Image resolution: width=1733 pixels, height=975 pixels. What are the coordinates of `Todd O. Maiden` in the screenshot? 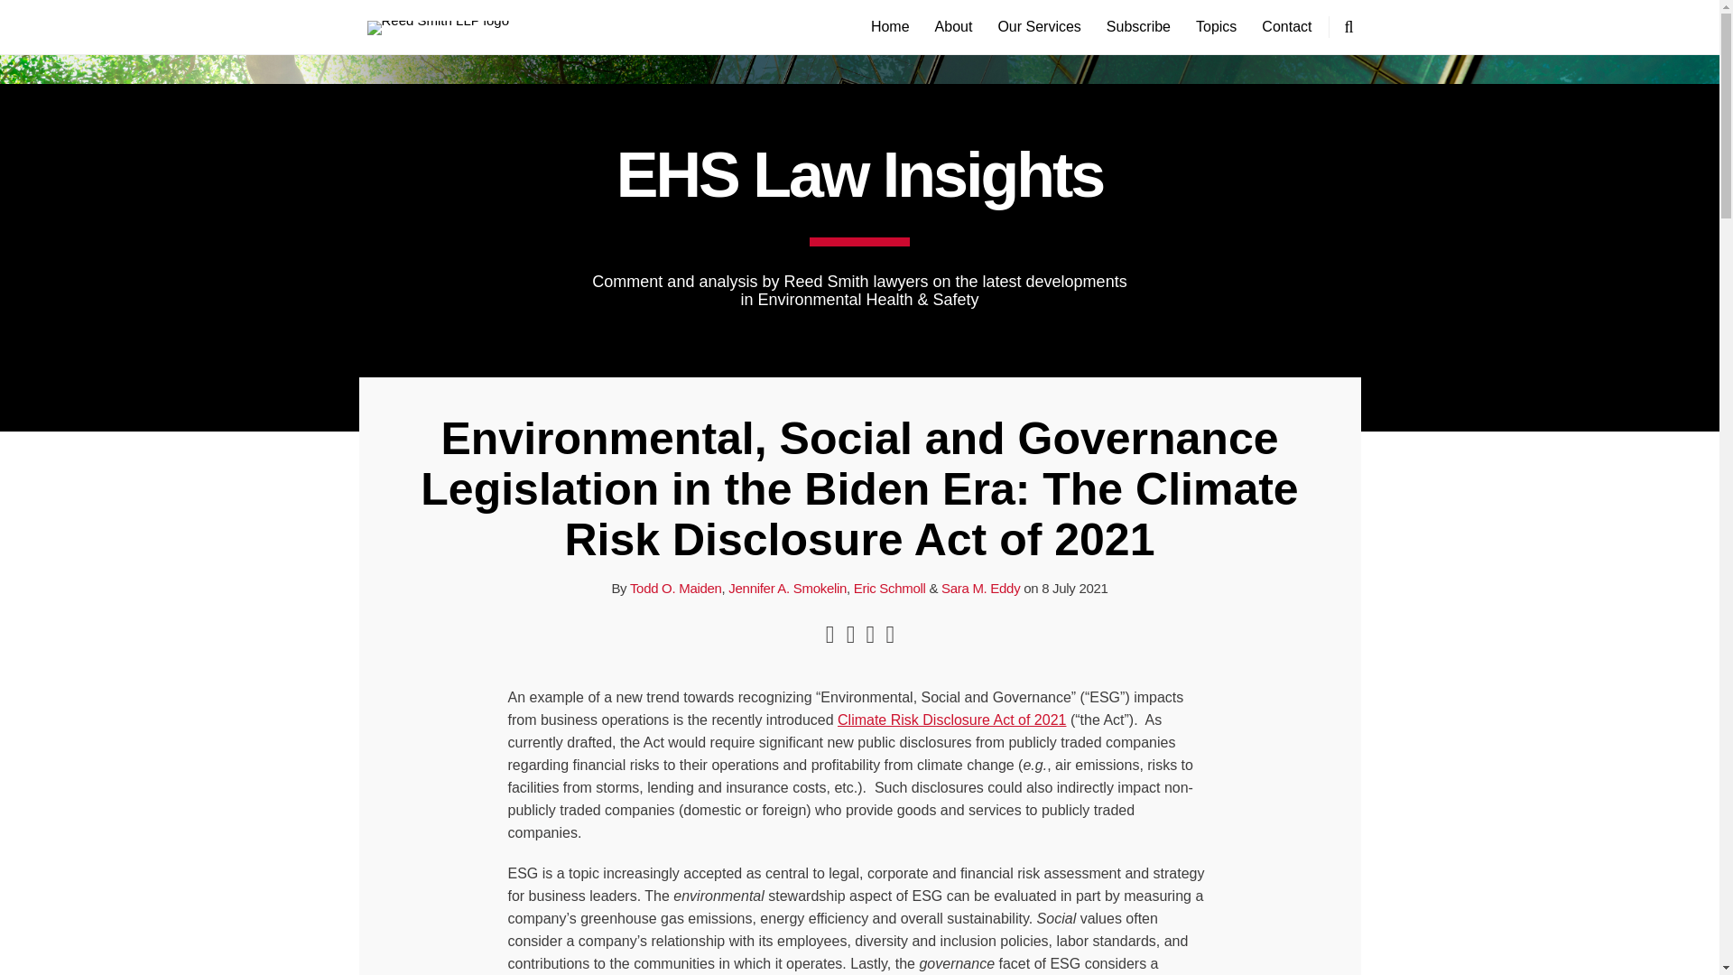 It's located at (676, 587).